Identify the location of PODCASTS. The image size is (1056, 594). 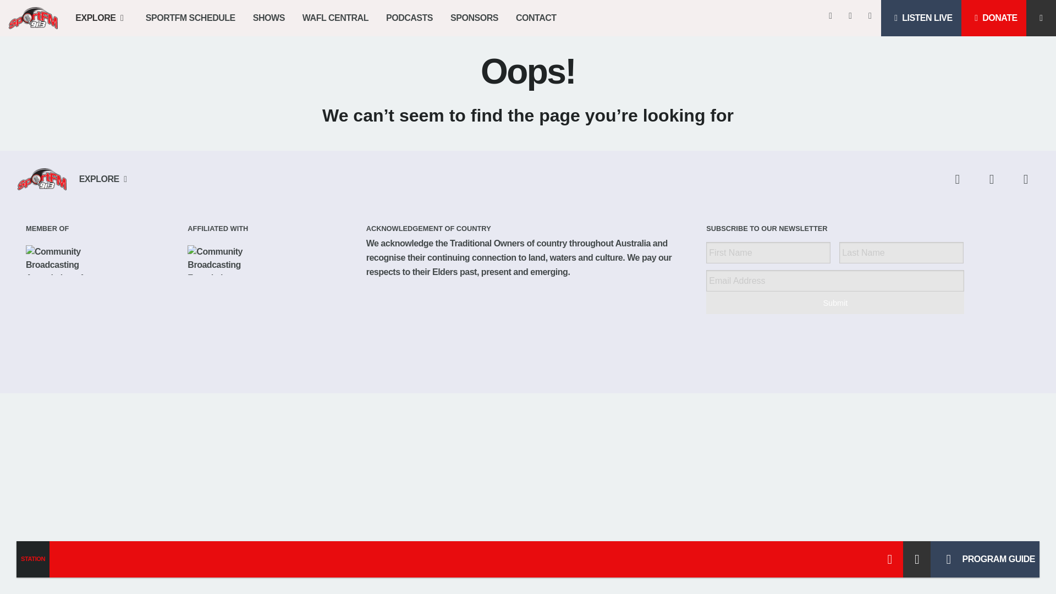
(409, 18).